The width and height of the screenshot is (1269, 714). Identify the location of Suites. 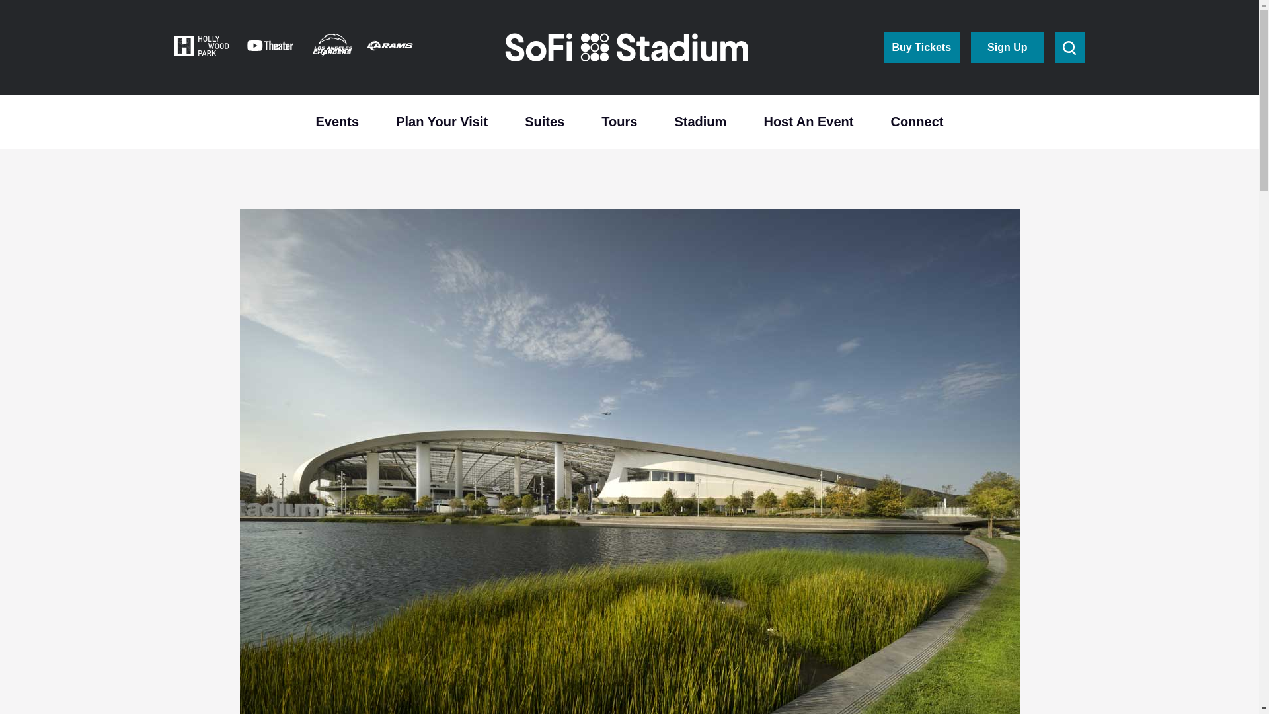
(545, 120).